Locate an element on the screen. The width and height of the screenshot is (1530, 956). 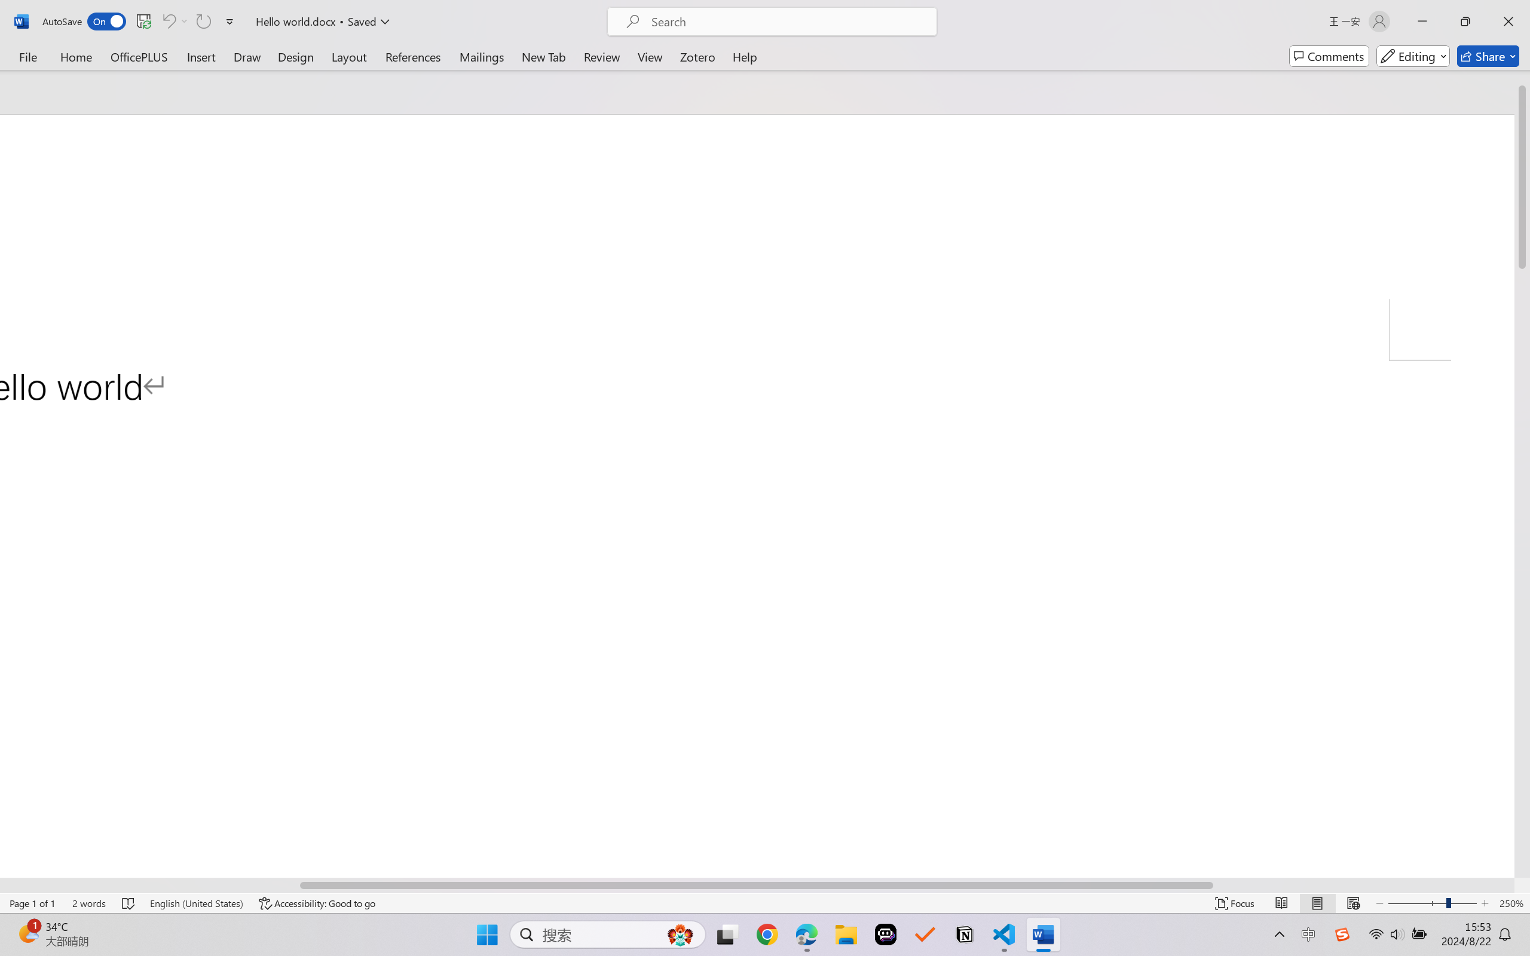
Zoom Out is located at coordinates (1409, 903).